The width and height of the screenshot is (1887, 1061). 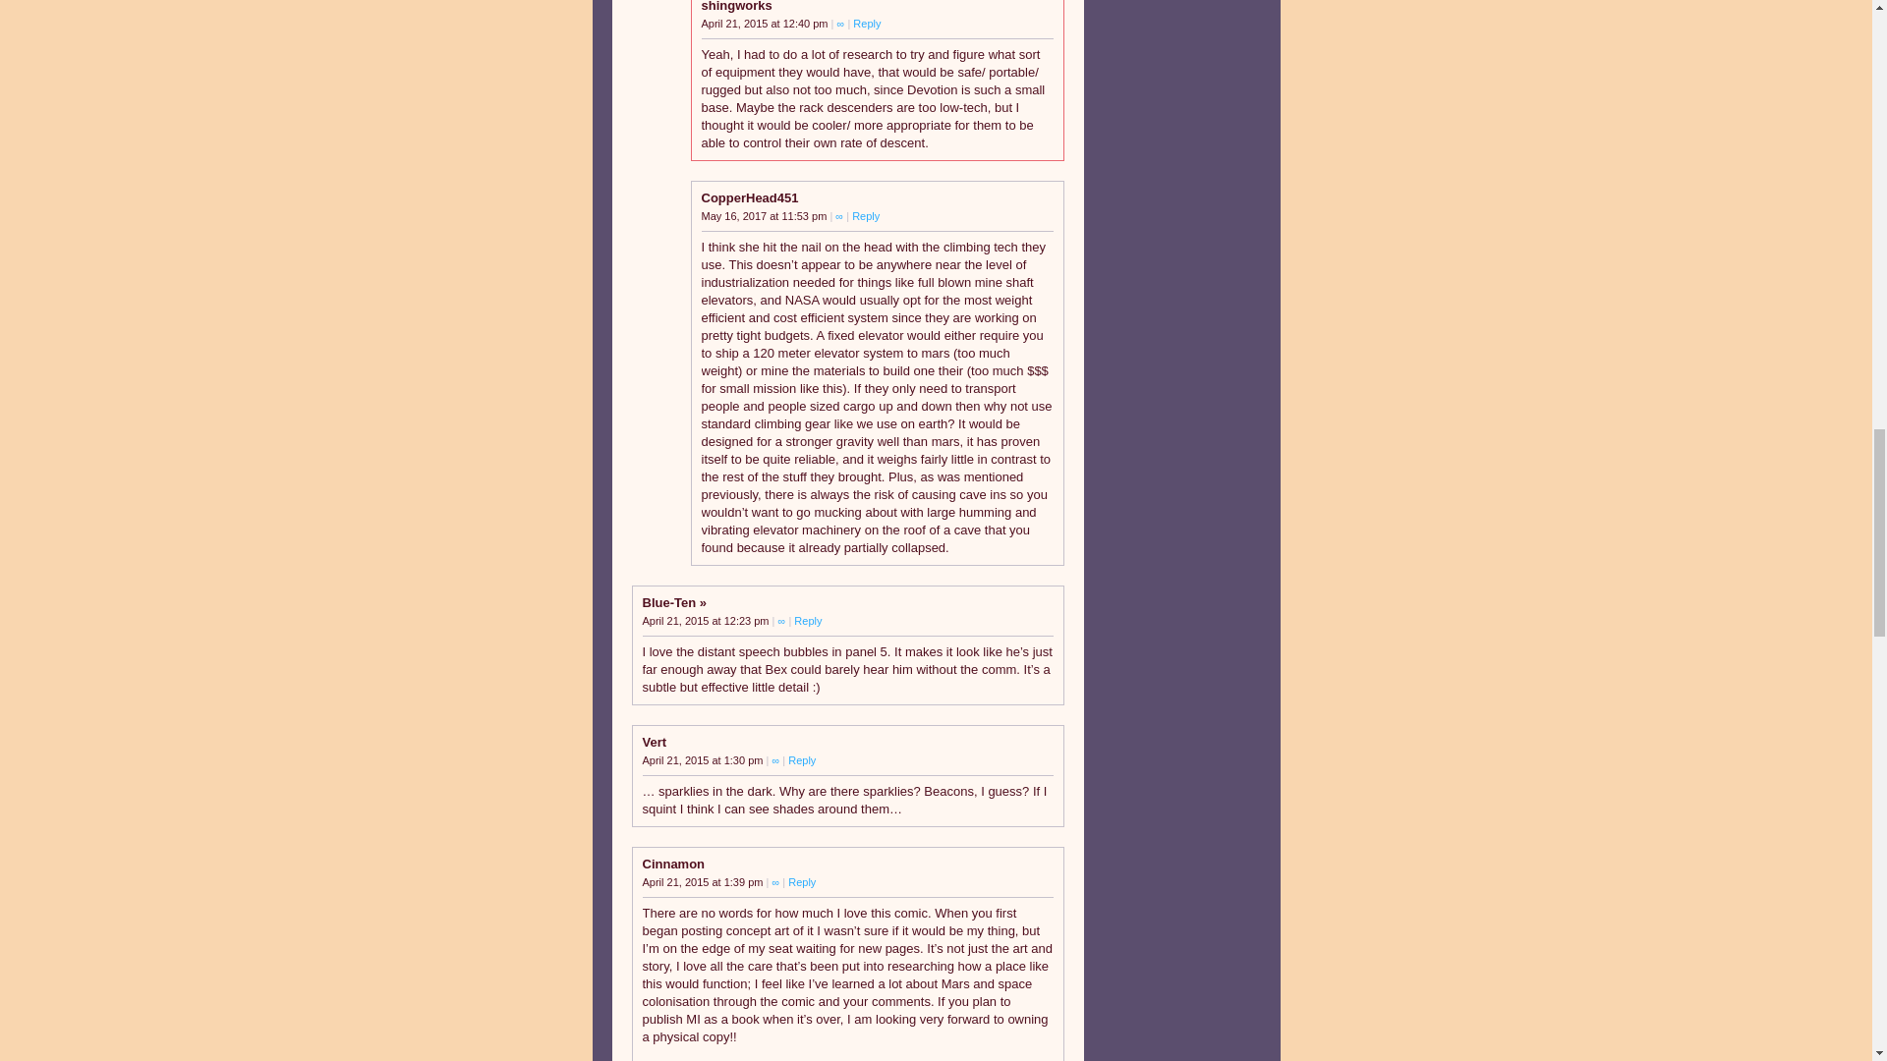 I want to click on Reply, so click(x=808, y=621).